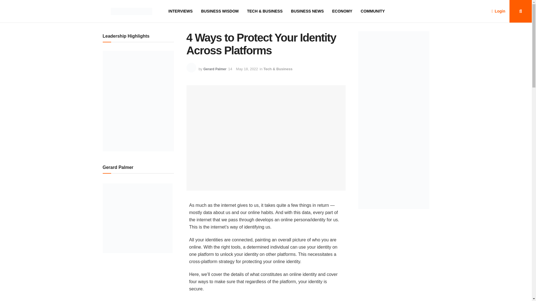  Describe the element at coordinates (247, 69) in the screenshot. I see `May 18, 2022` at that location.